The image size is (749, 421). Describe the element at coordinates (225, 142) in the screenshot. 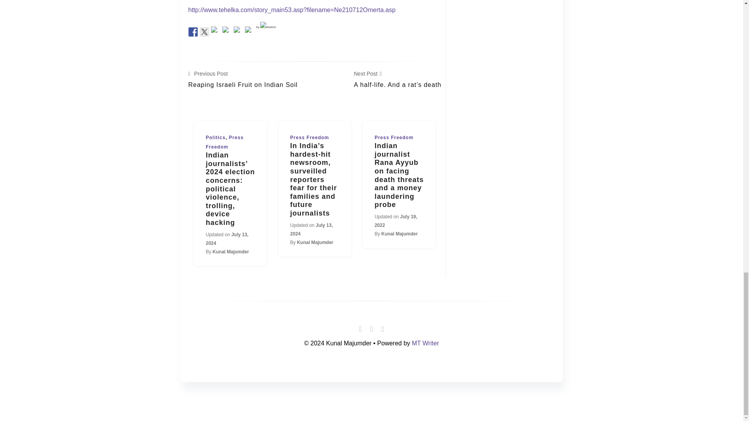

I see `Press Freedom` at that location.